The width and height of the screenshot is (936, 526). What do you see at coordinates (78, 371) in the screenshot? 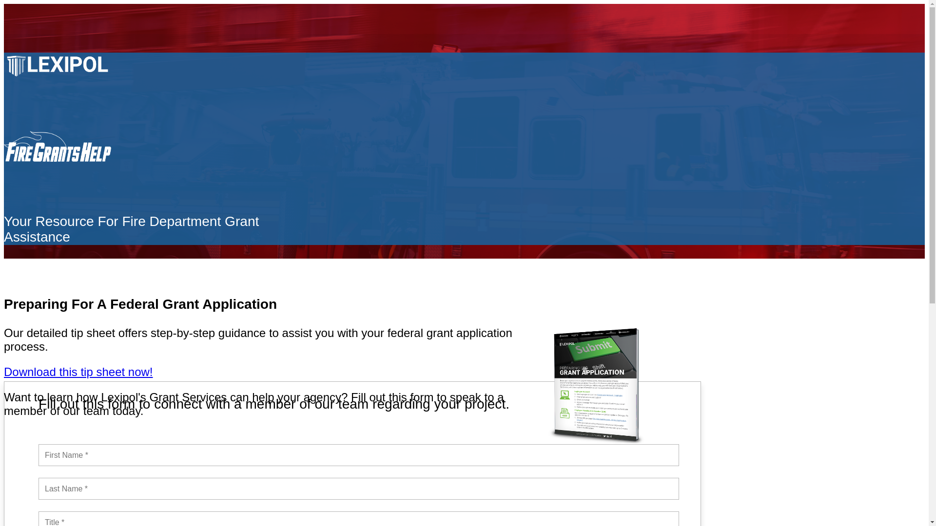
I see `Download this tip sheet now!` at bounding box center [78, 371].